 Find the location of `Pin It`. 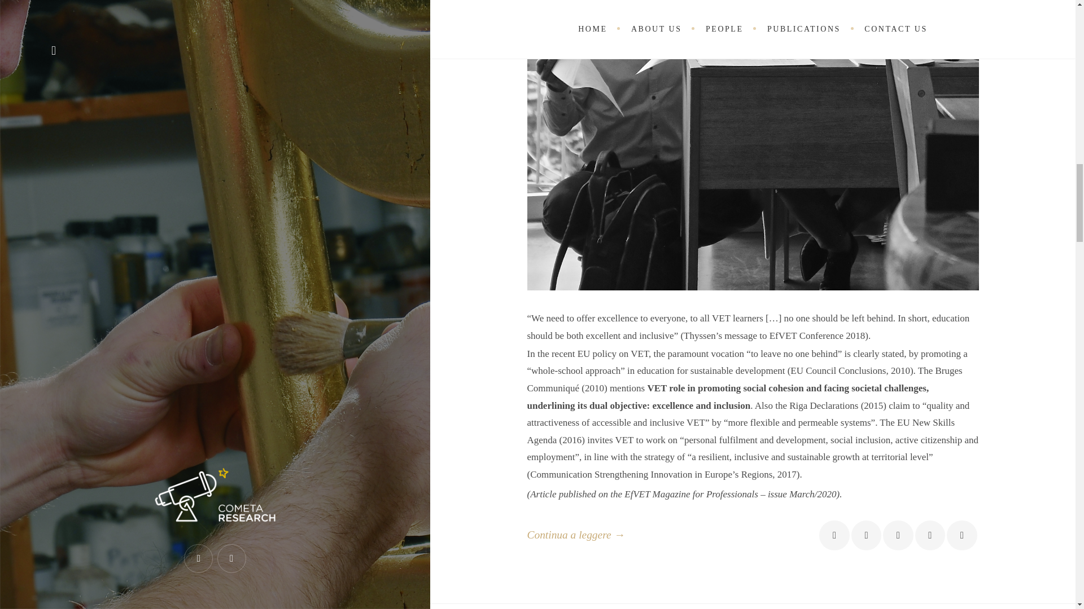

Pin It is located at coordinates (930, 536).